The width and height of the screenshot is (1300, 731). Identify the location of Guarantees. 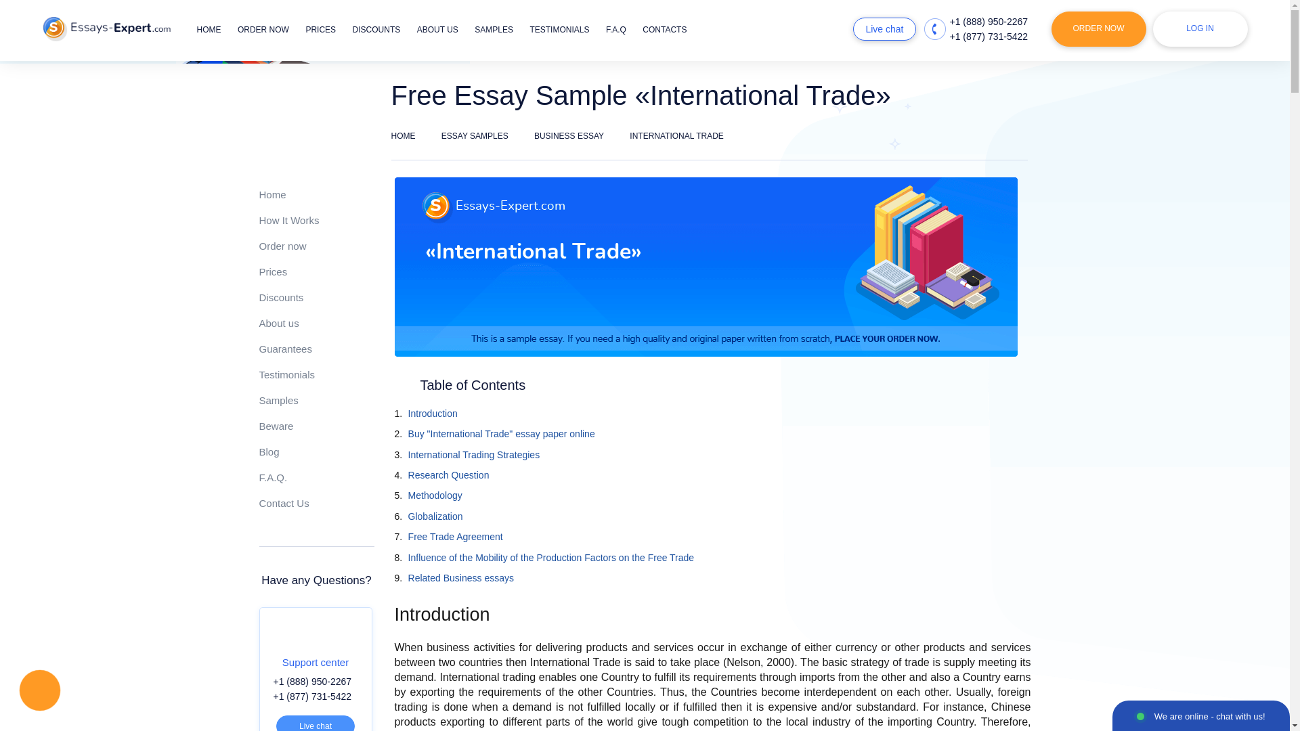
(285, 348).